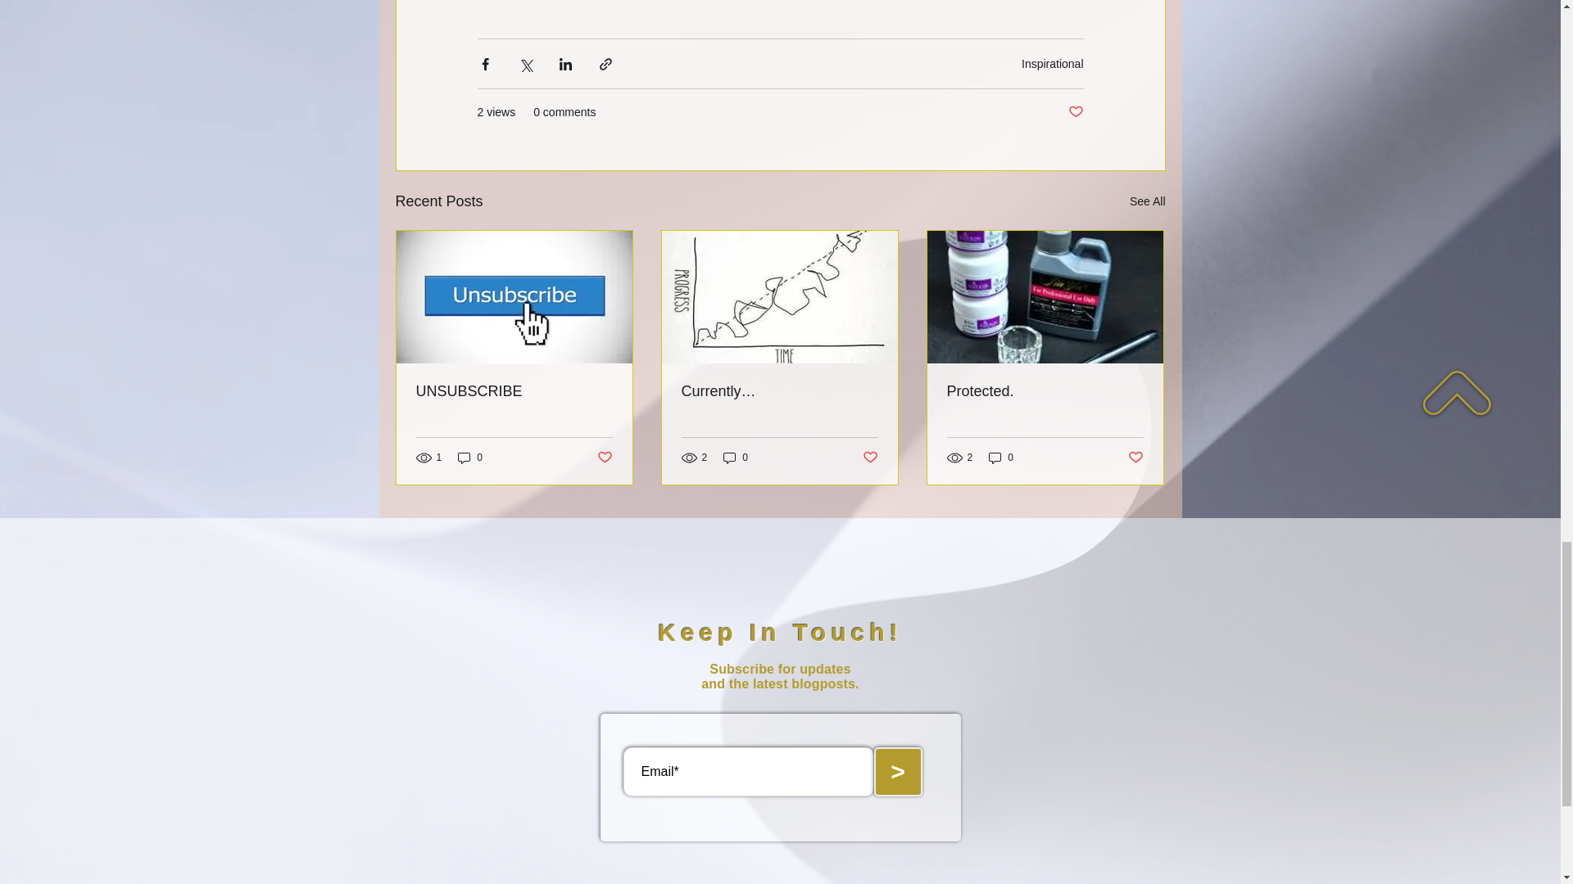 This screenshot has height=884, width=1573. I want to click on 0, so click(736, 458).